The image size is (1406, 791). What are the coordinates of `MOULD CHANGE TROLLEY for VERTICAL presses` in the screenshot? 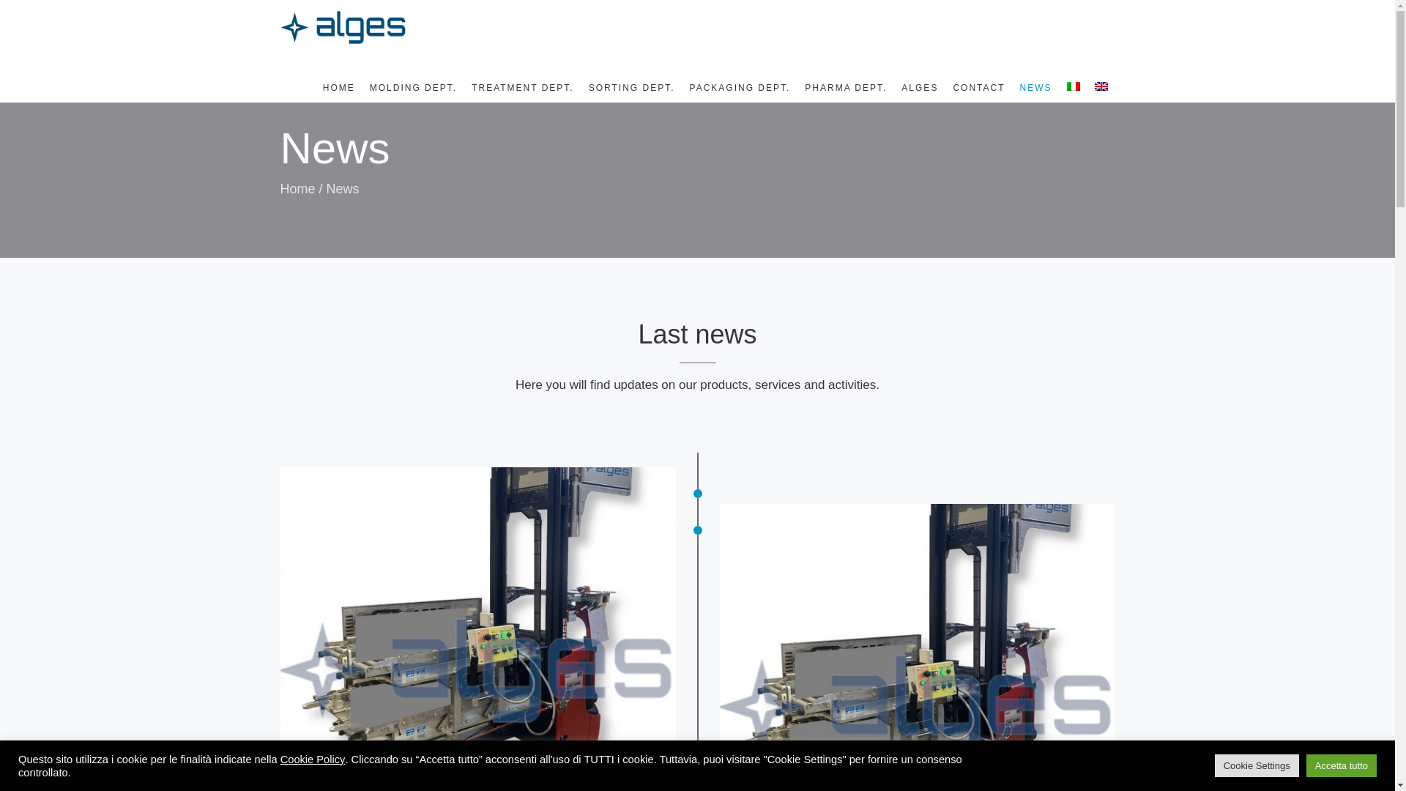 It's located at (466, 785).